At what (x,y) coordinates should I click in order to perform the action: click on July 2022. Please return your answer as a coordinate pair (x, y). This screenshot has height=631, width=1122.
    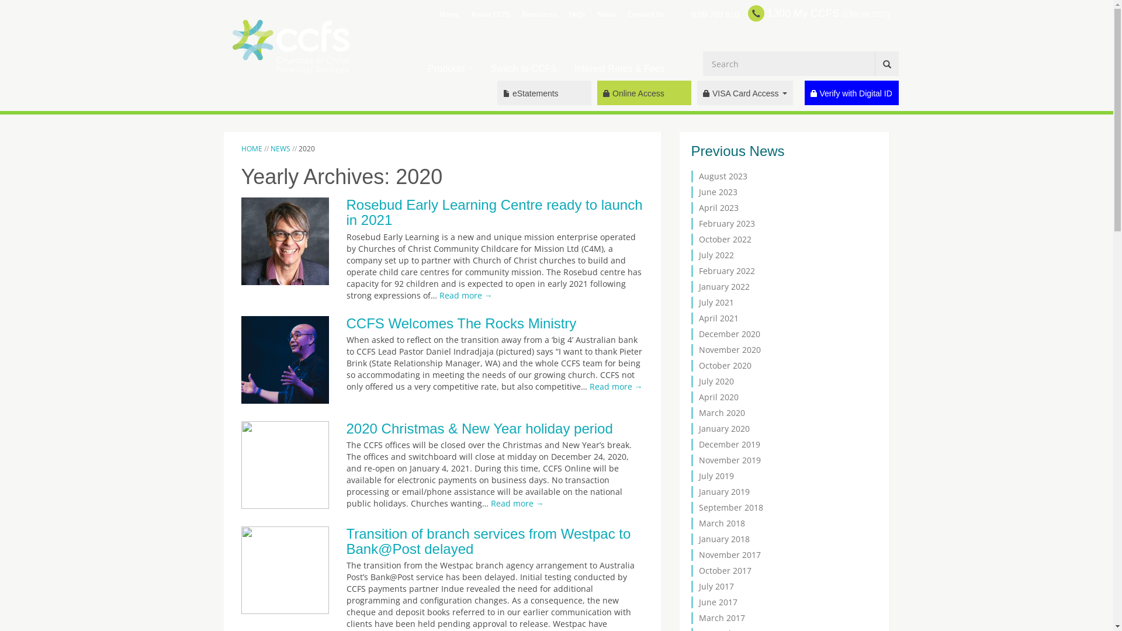
    Looking at the image, I should click on (716, 255).